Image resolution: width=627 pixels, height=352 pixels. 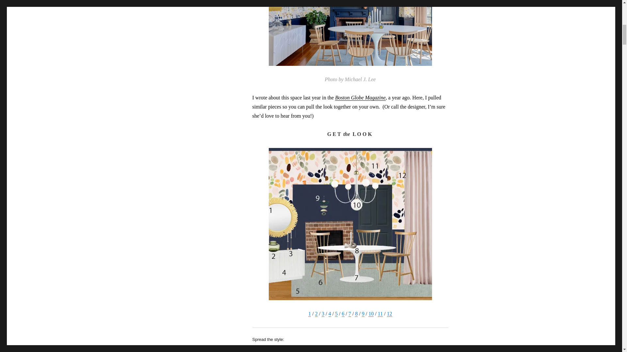 I want to click on Tumblr, so click(x=365, y=349).